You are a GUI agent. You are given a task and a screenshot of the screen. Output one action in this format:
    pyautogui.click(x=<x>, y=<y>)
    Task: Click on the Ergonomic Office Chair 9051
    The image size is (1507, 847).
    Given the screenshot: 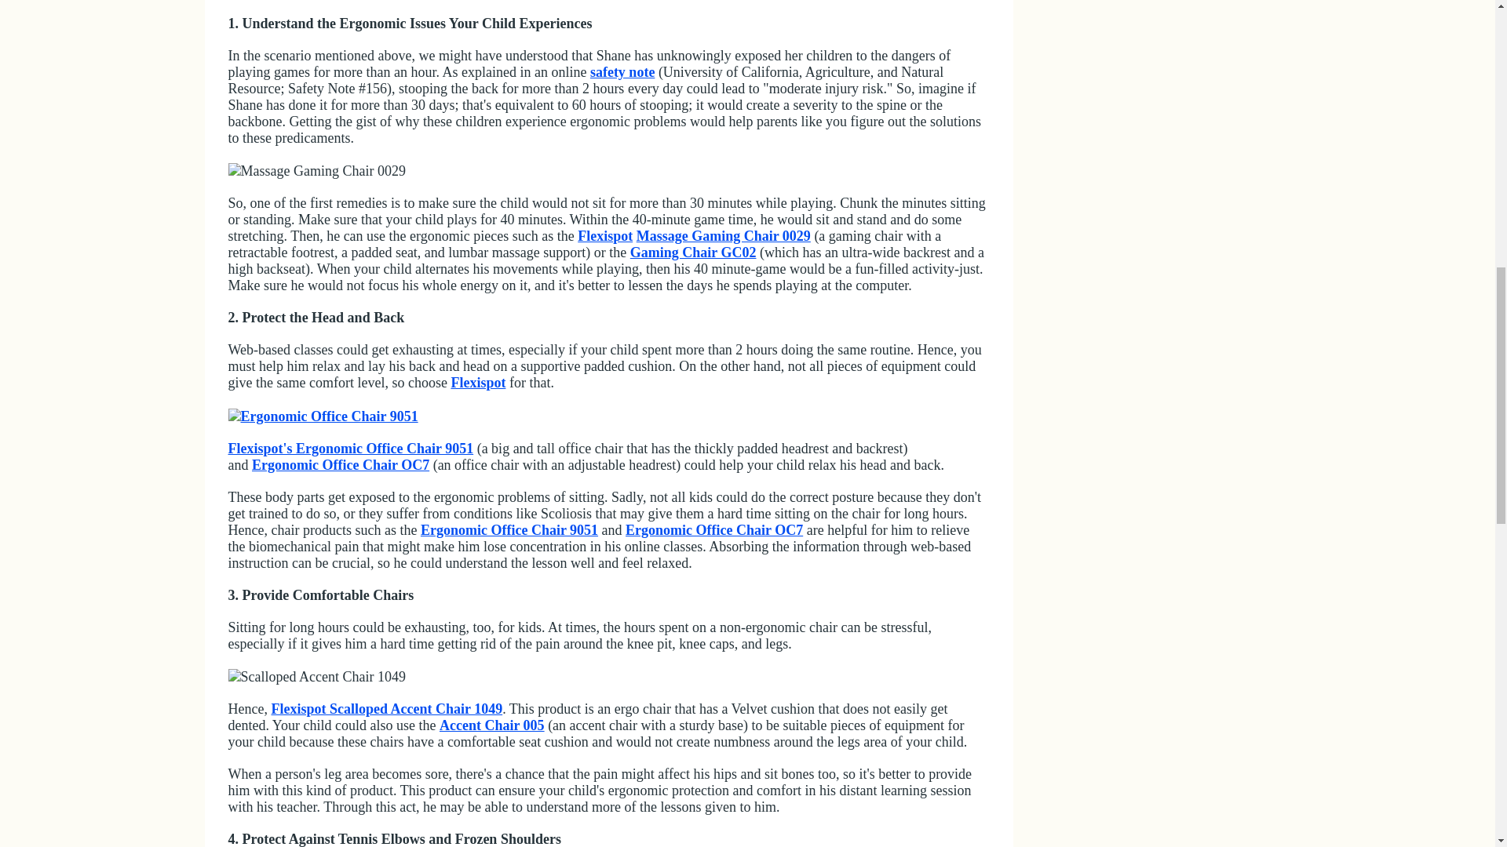 What is the action you would take?
    pyautogui.click(x=509, y=530)
    